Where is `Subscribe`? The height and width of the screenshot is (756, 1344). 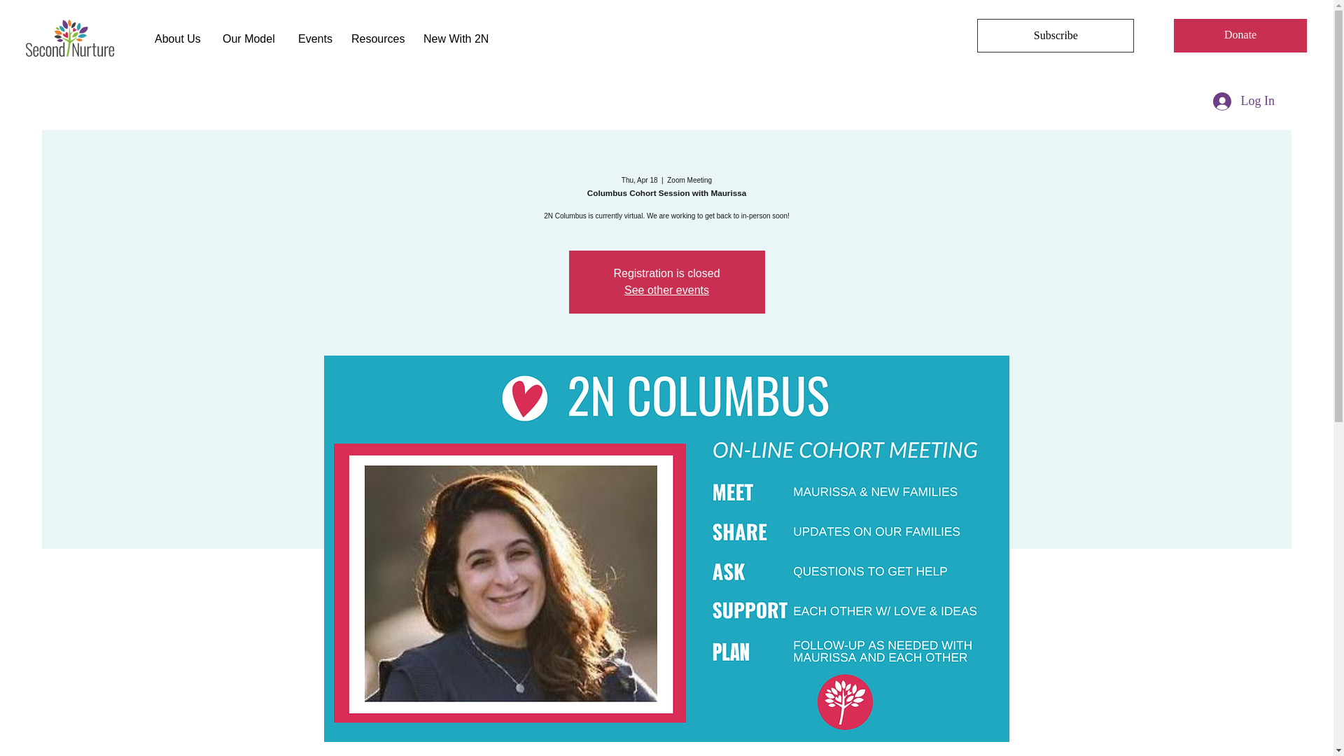
Subscribe is located at coordinates (1056, 35).